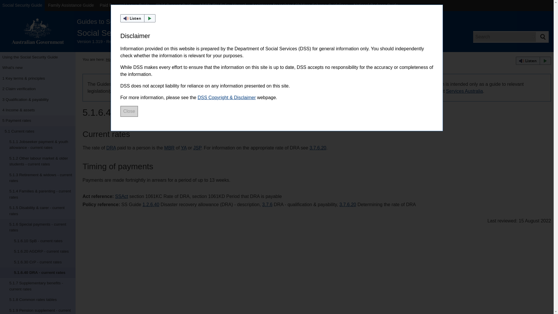  What do you see at coordinates (184, 148) in the screenshot?
I see `Youth allowance` at bounding box center [184, 148].